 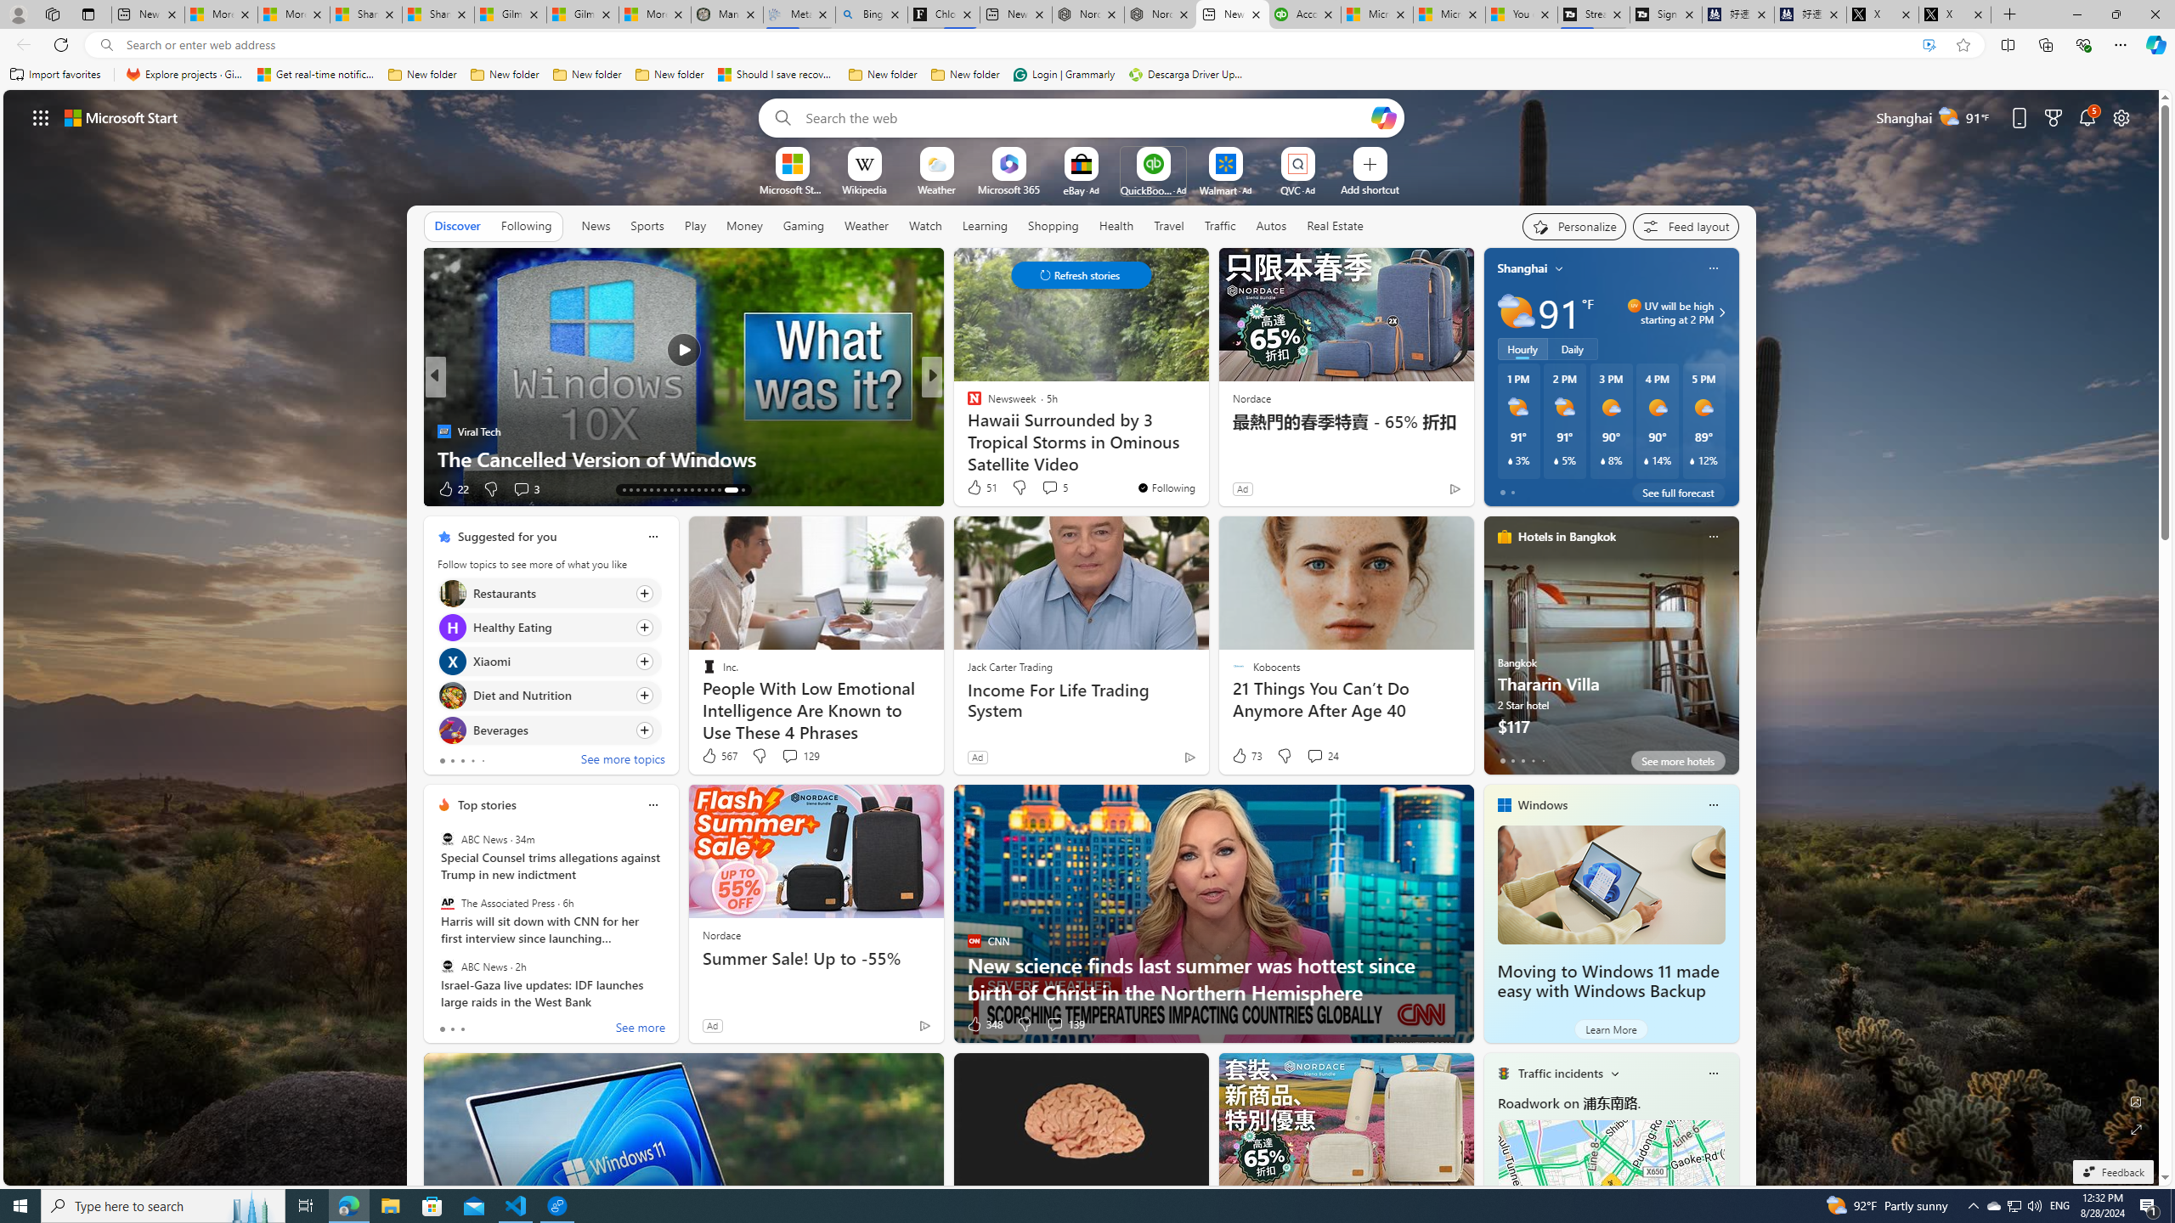 What do you see at coordinates (1082, 637) in the screenshot?
I see `AutomationID: backgroundImagePicture` at bounding box center [1082, 637].